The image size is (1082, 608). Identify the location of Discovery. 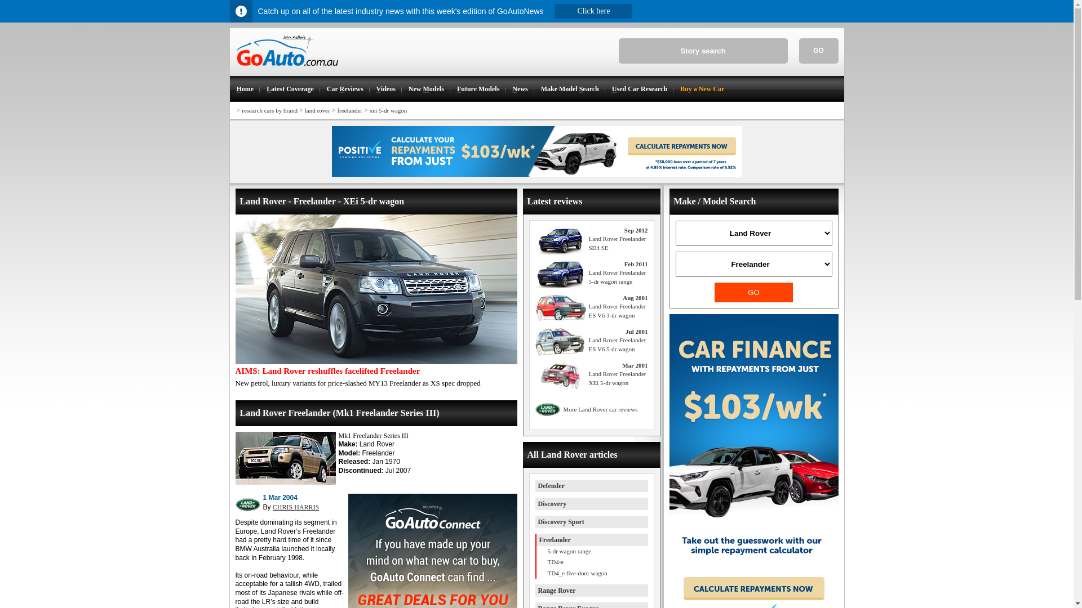
(552, 504).